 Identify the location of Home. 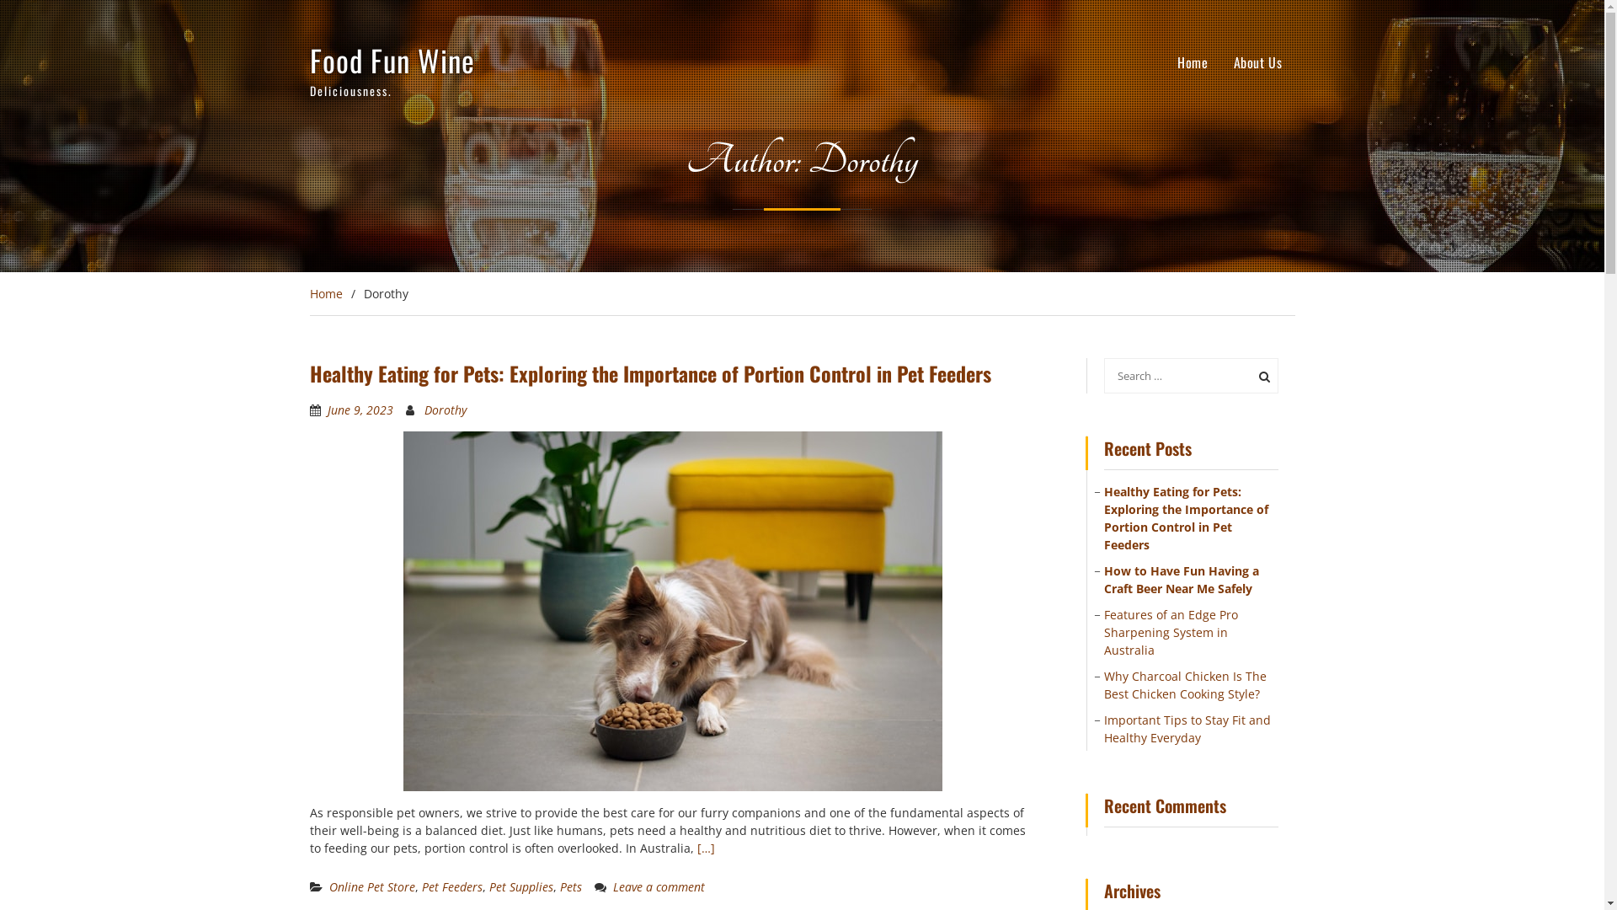
(327, 293).